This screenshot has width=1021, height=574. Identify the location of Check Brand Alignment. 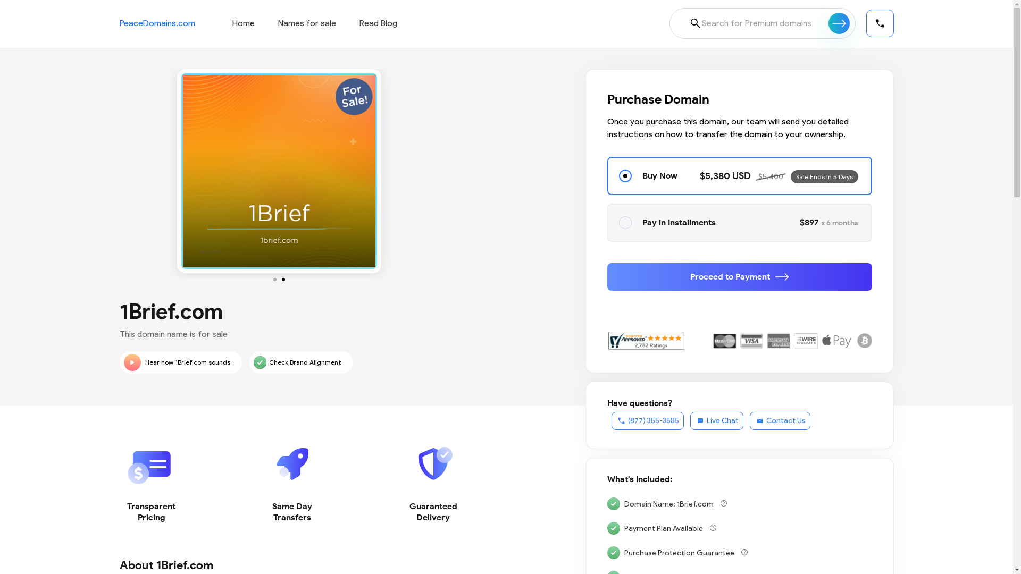
(301, 362).